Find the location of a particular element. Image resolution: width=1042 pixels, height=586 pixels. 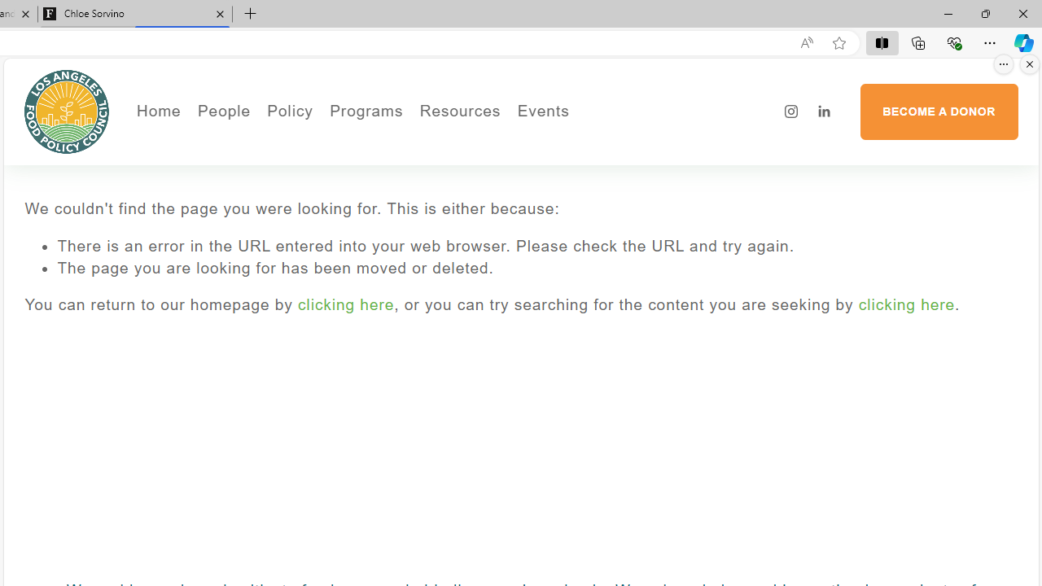

People is located at coordinates (278, 167).